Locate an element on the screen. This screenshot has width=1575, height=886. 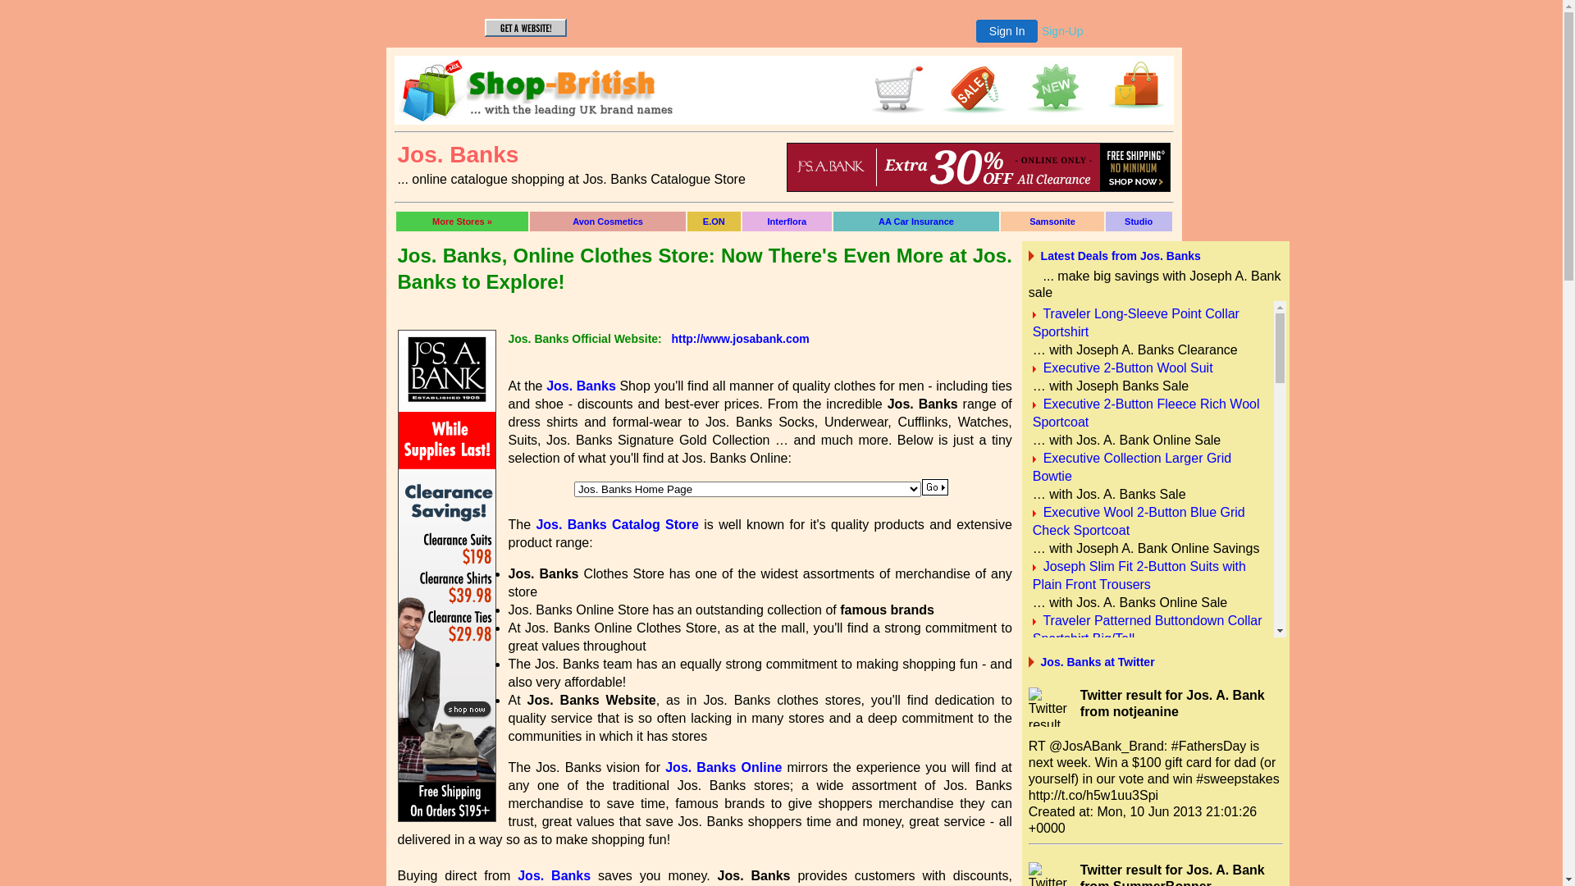
Latest Deals from Jos. Banks is located at coordinates (1121, 256).